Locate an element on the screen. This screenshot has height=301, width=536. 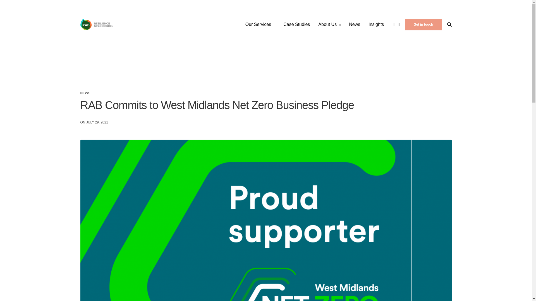
Our Services is located at coordinates (260, 25).